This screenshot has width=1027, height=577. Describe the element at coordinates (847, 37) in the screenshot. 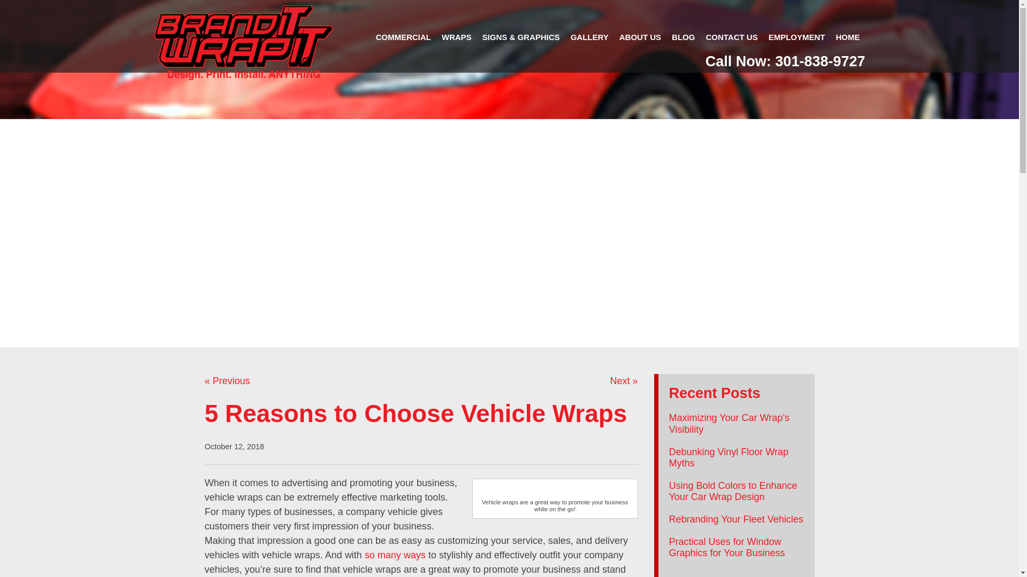

I see `HOME` at that location.